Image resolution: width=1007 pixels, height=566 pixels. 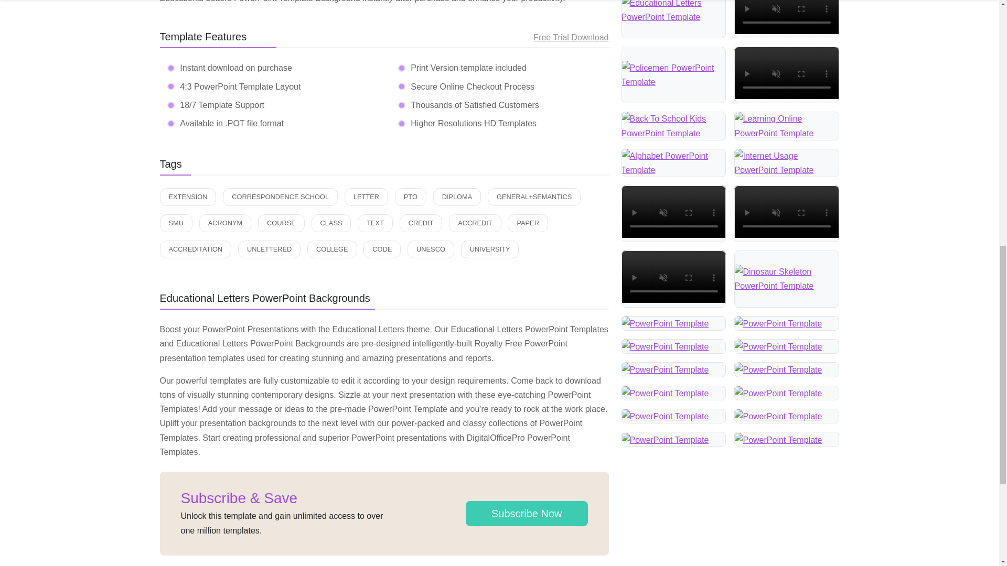 What do you see at coordinates (366, 197) in the screenshot?
I see `letter powerpoint templates` at bounding box center [366, 197].